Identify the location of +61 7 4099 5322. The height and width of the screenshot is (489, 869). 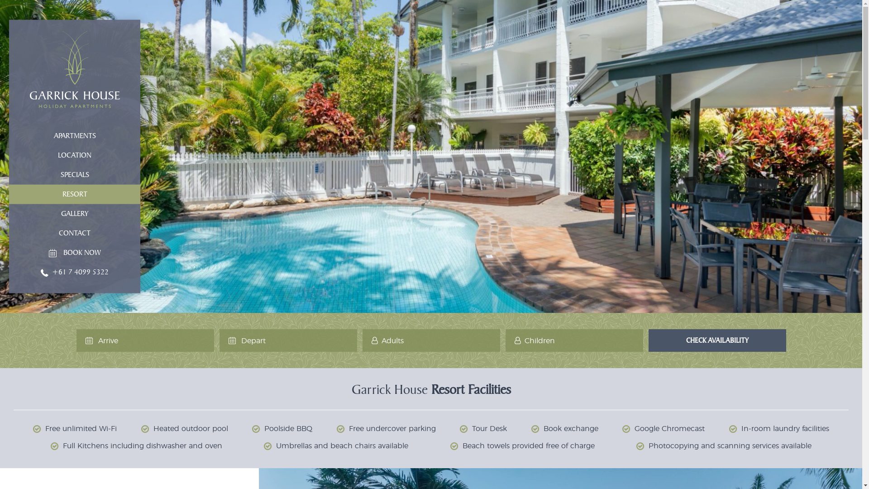
(75, 273).